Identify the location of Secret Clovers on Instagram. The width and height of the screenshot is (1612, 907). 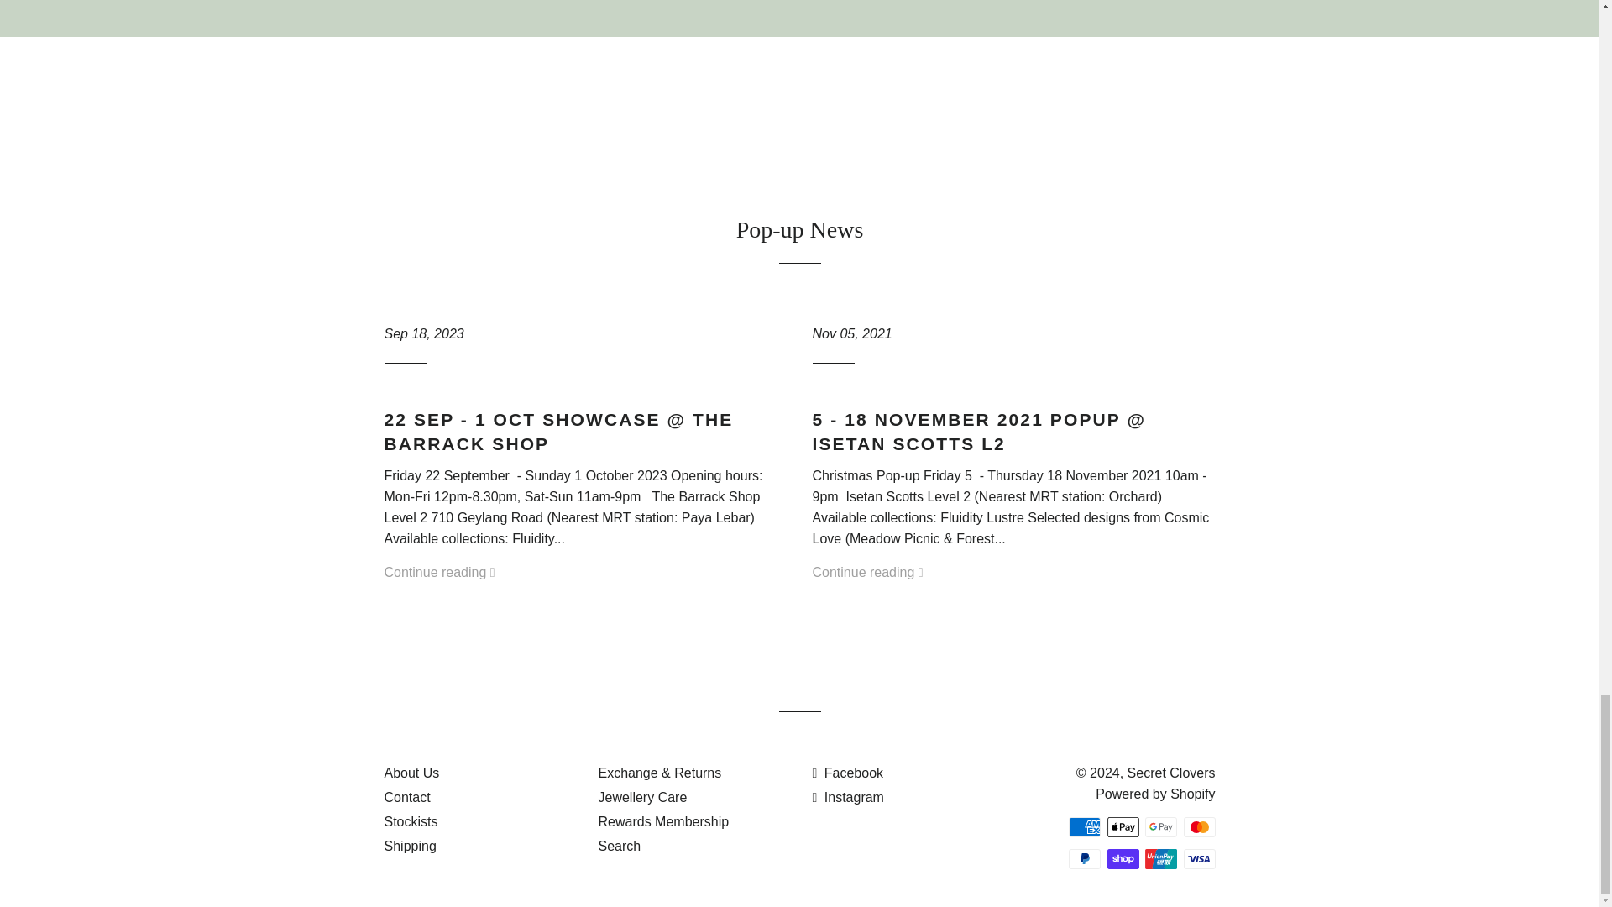
(848, 796).